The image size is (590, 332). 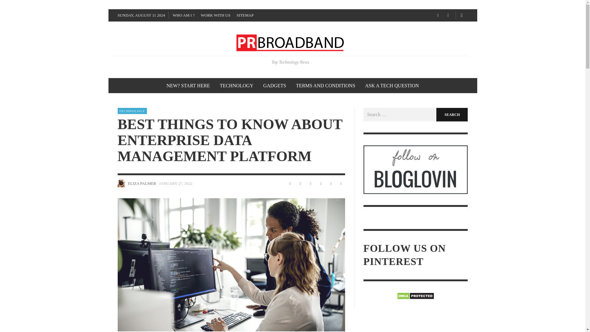 I want to click on TERMS AND CONDITIONS, so click(x=325, y=85).